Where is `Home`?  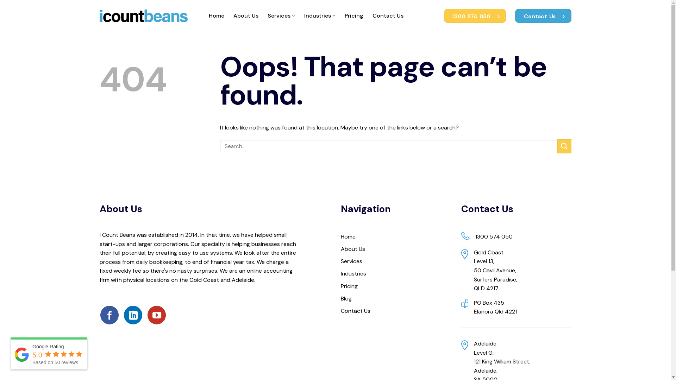 Home is located at coordinates (216, 16).